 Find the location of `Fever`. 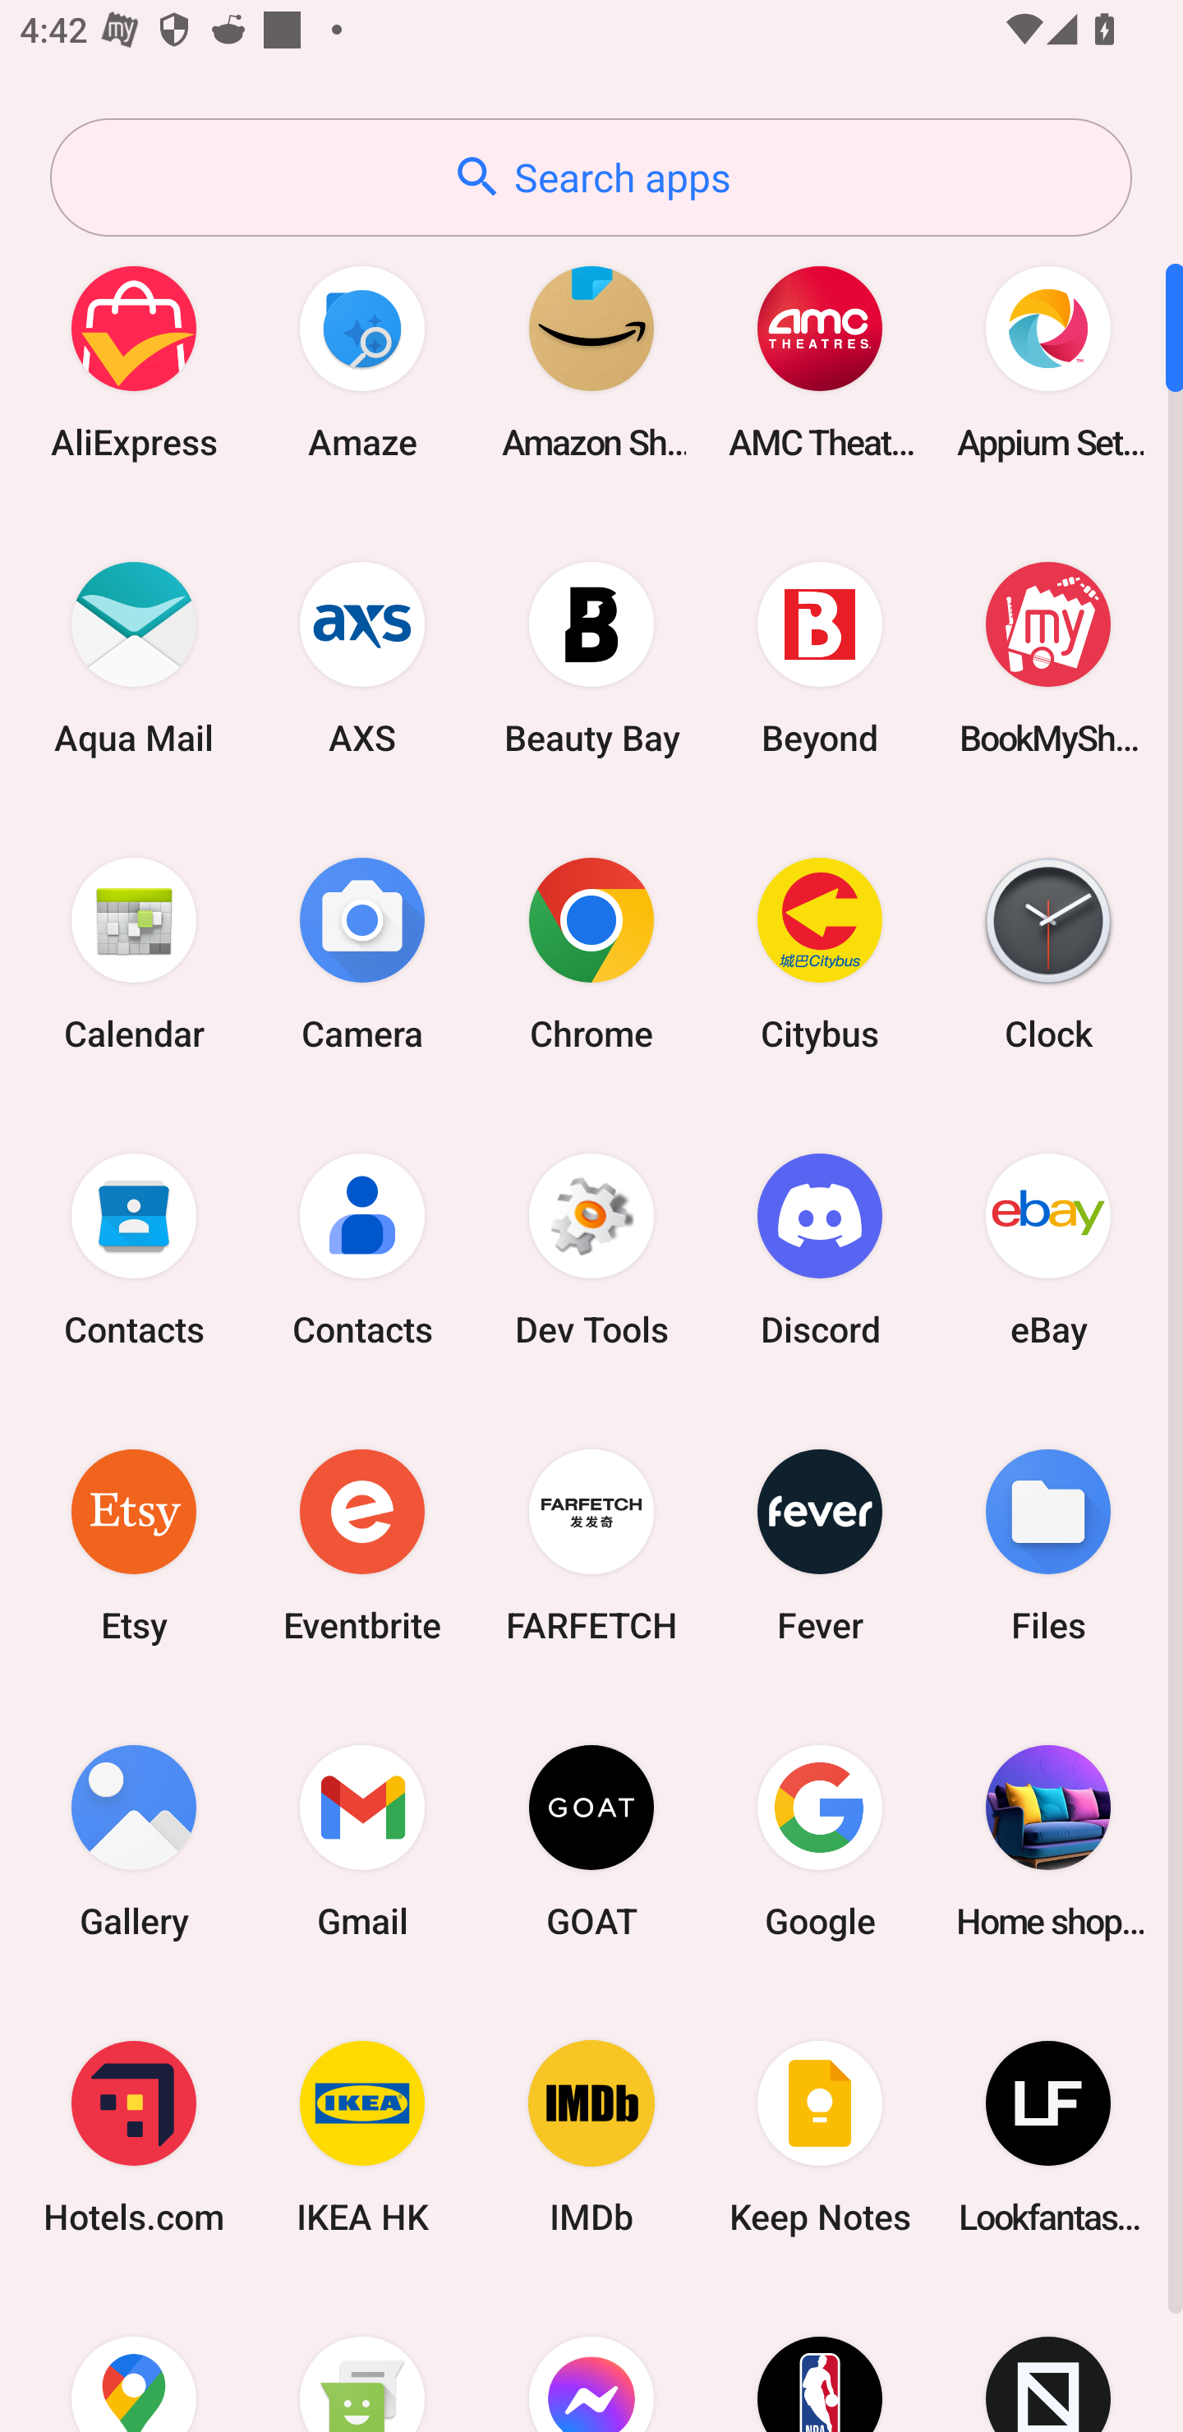

Fever is located at coordinates (820, 1545).